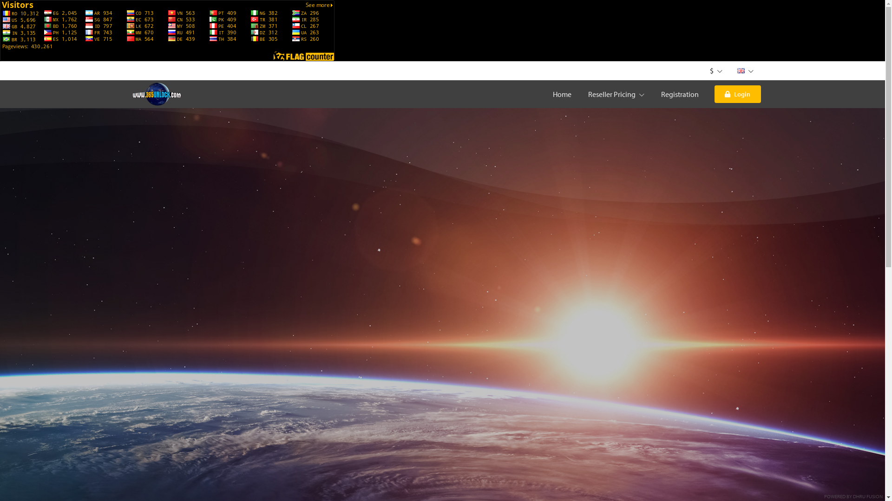  Describe the element at coordinates (679, 94) in the screenshot. I see `Registration` at that location.